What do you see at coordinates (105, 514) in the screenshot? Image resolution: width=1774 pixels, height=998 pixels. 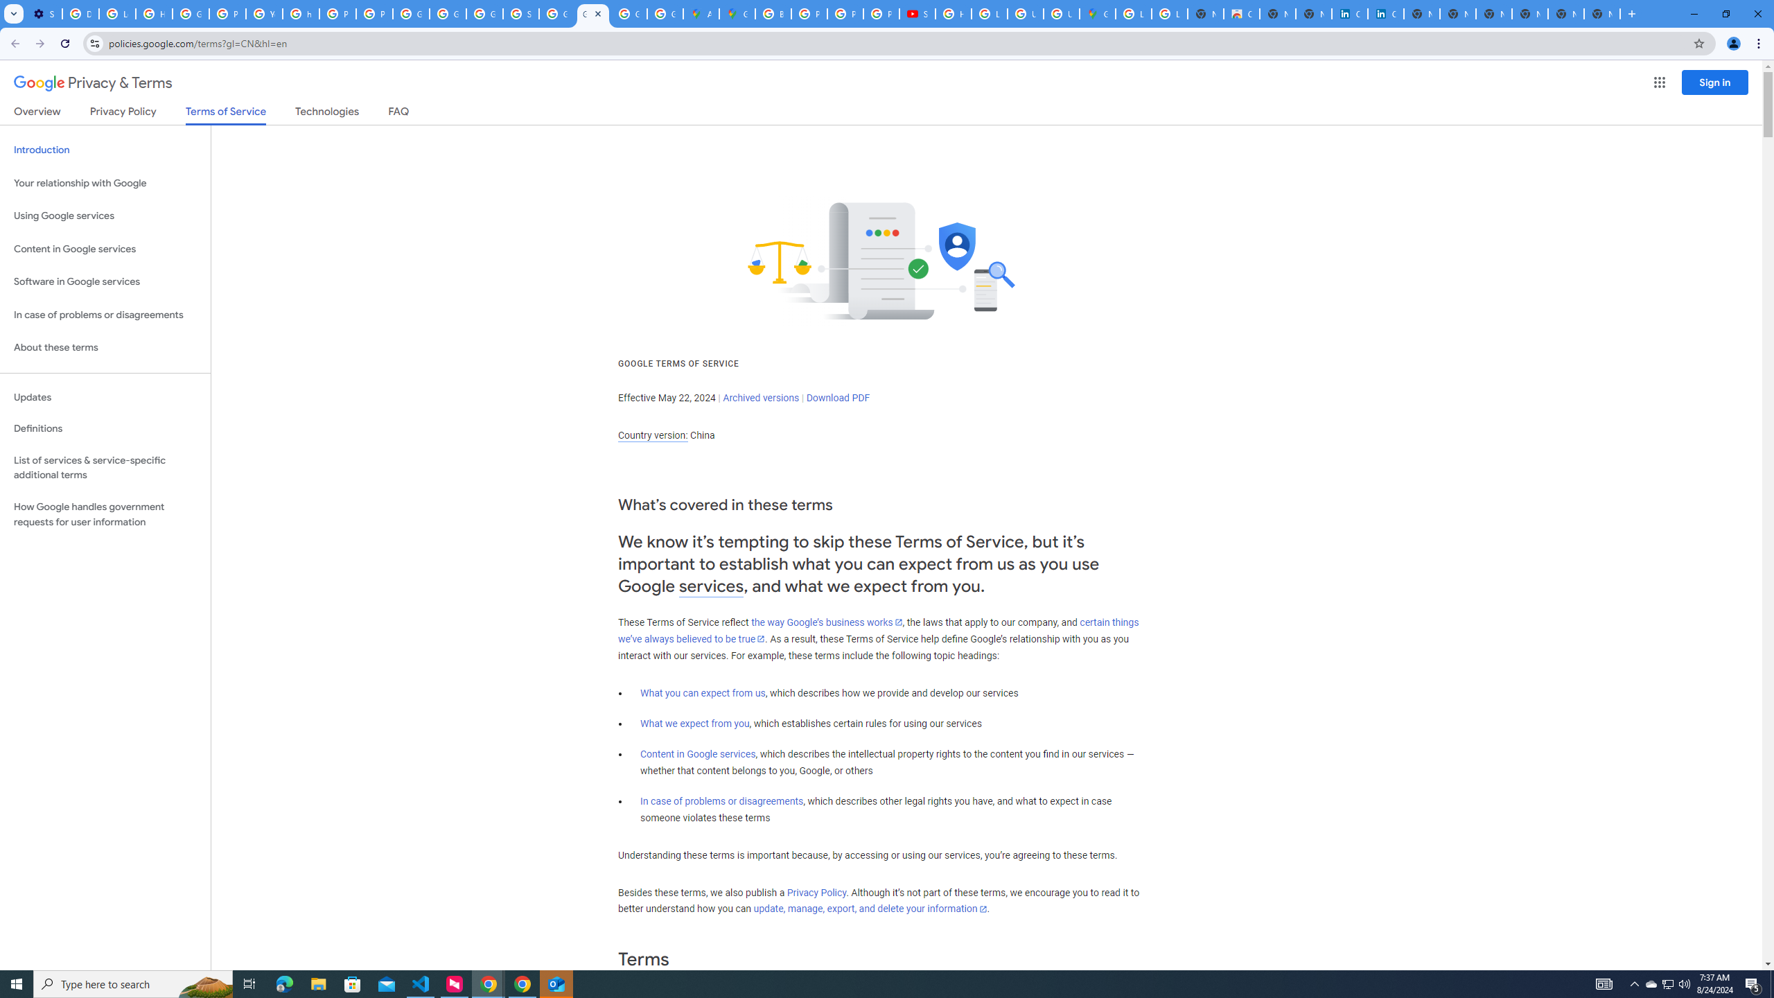 I see `How Google handles government requests for user information` at bounding box center [105, 514].